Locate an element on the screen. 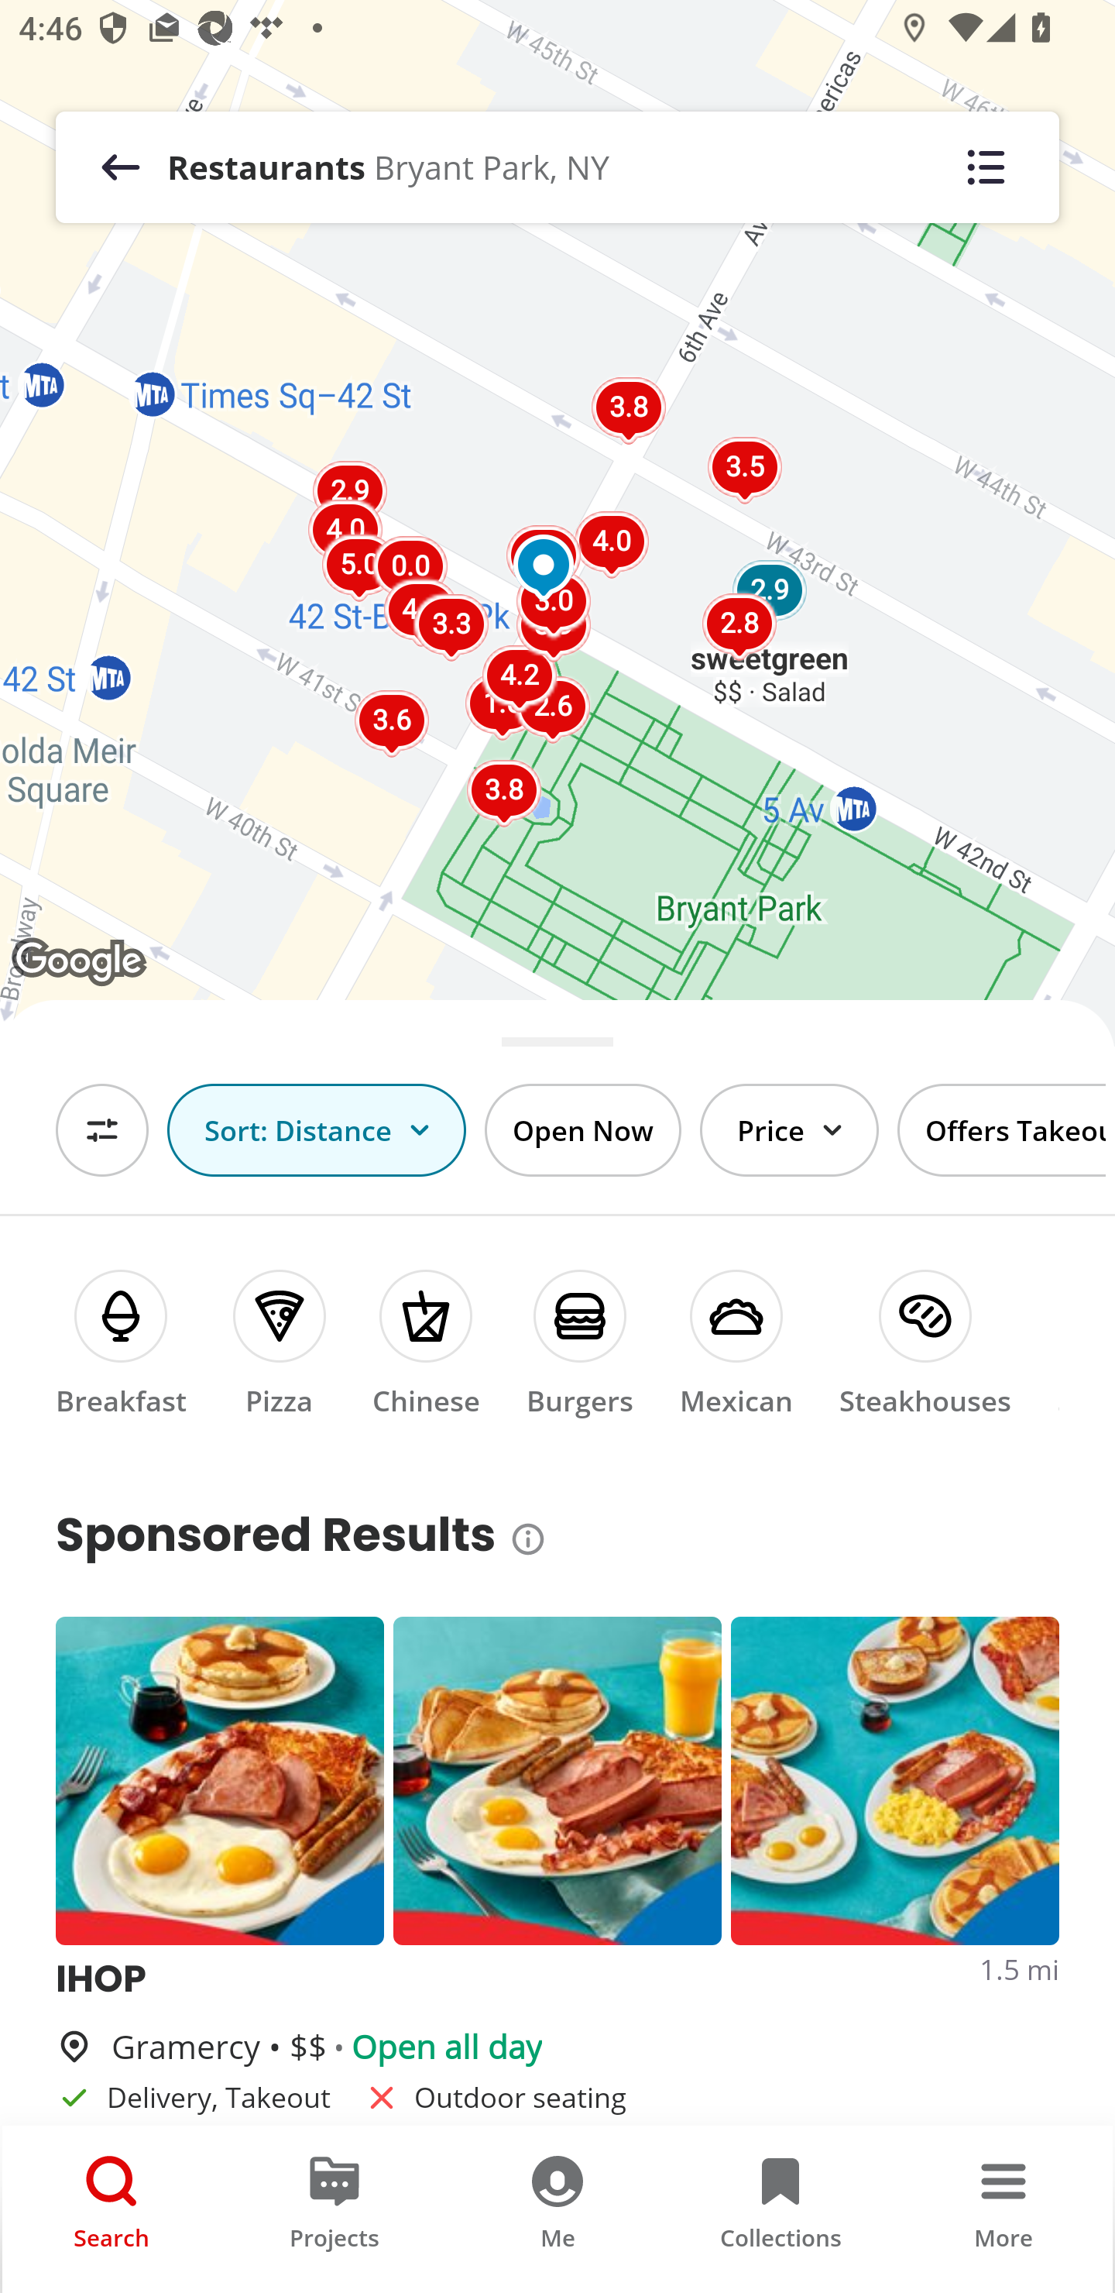 The width and height of the screenshot is (1115, 2293). See all filters is located at coordinates (102, 1130).